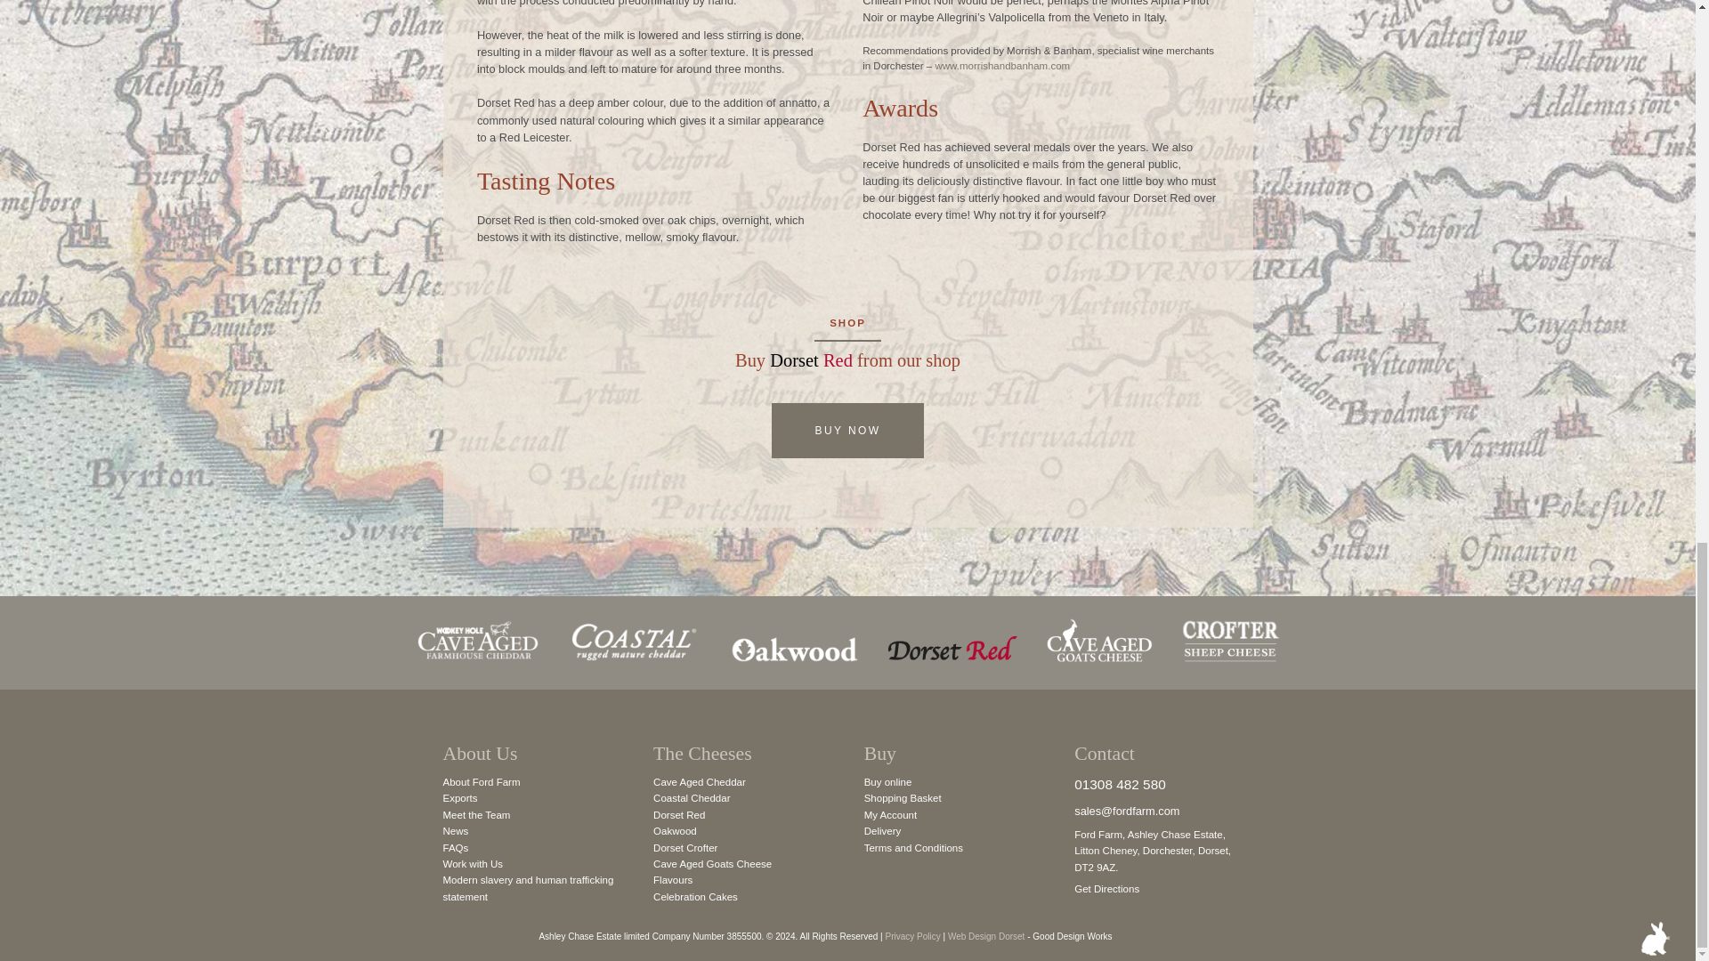 Image resolution: width=1709 pixels, height=961 pixels. I want to click on www.morrishandbanham.com, so click(1002, 66).